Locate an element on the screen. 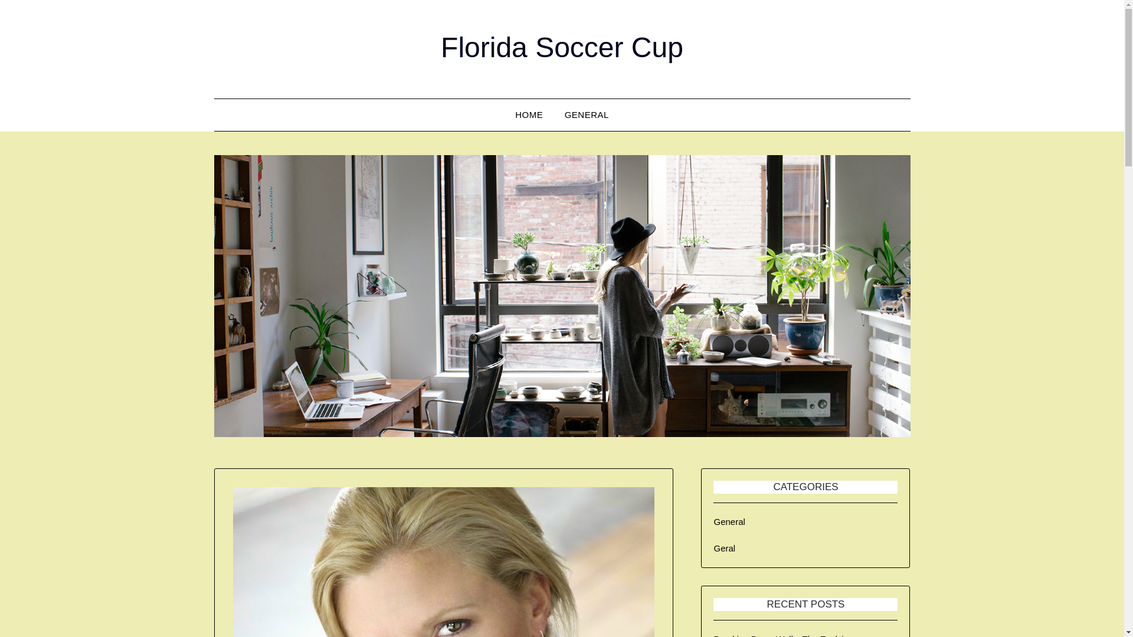  GENERAL is located at coordinates (587, 115).